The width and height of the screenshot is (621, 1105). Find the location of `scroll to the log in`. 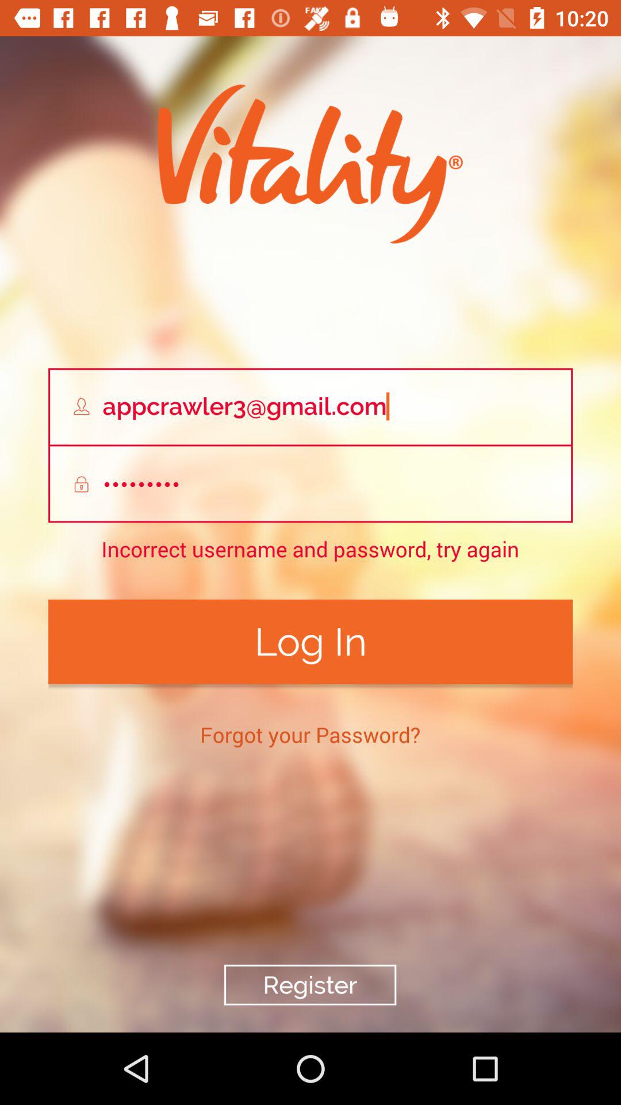

scroll to the log in is located at coordinates (310, 641).